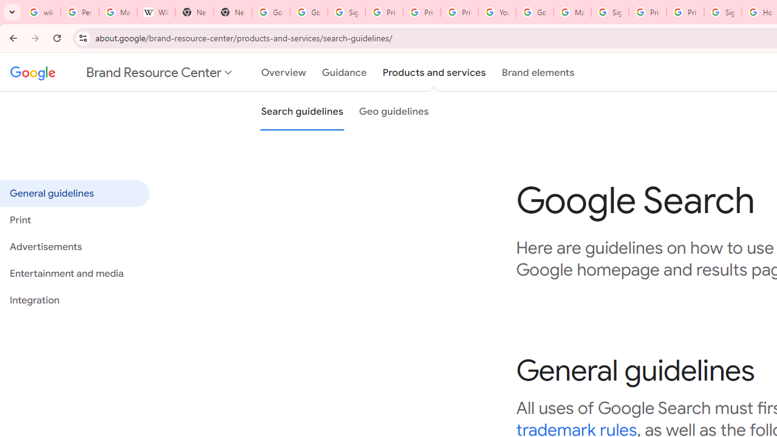 Image resolution: width=777 pixels, height=437 pixels. I want to click on Search guidelines, so click(302, 111).